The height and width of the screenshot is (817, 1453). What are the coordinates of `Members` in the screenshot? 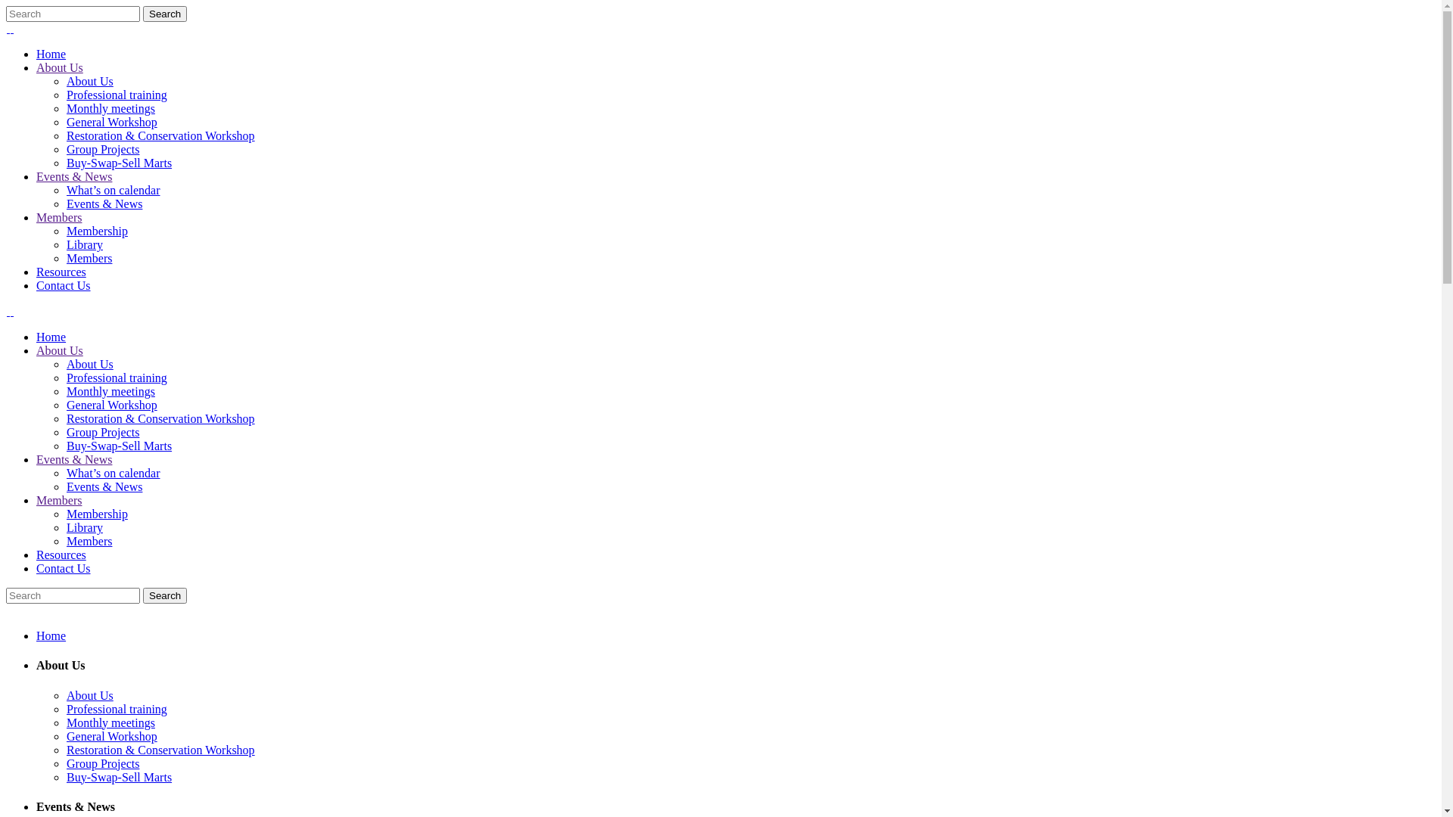 It's located at (89, 542).